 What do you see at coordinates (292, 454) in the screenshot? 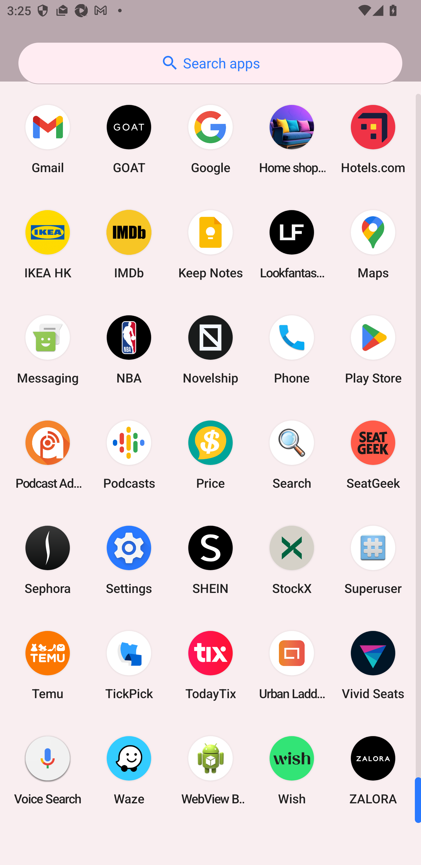
I see `Search` at bounding box center [292, 454].